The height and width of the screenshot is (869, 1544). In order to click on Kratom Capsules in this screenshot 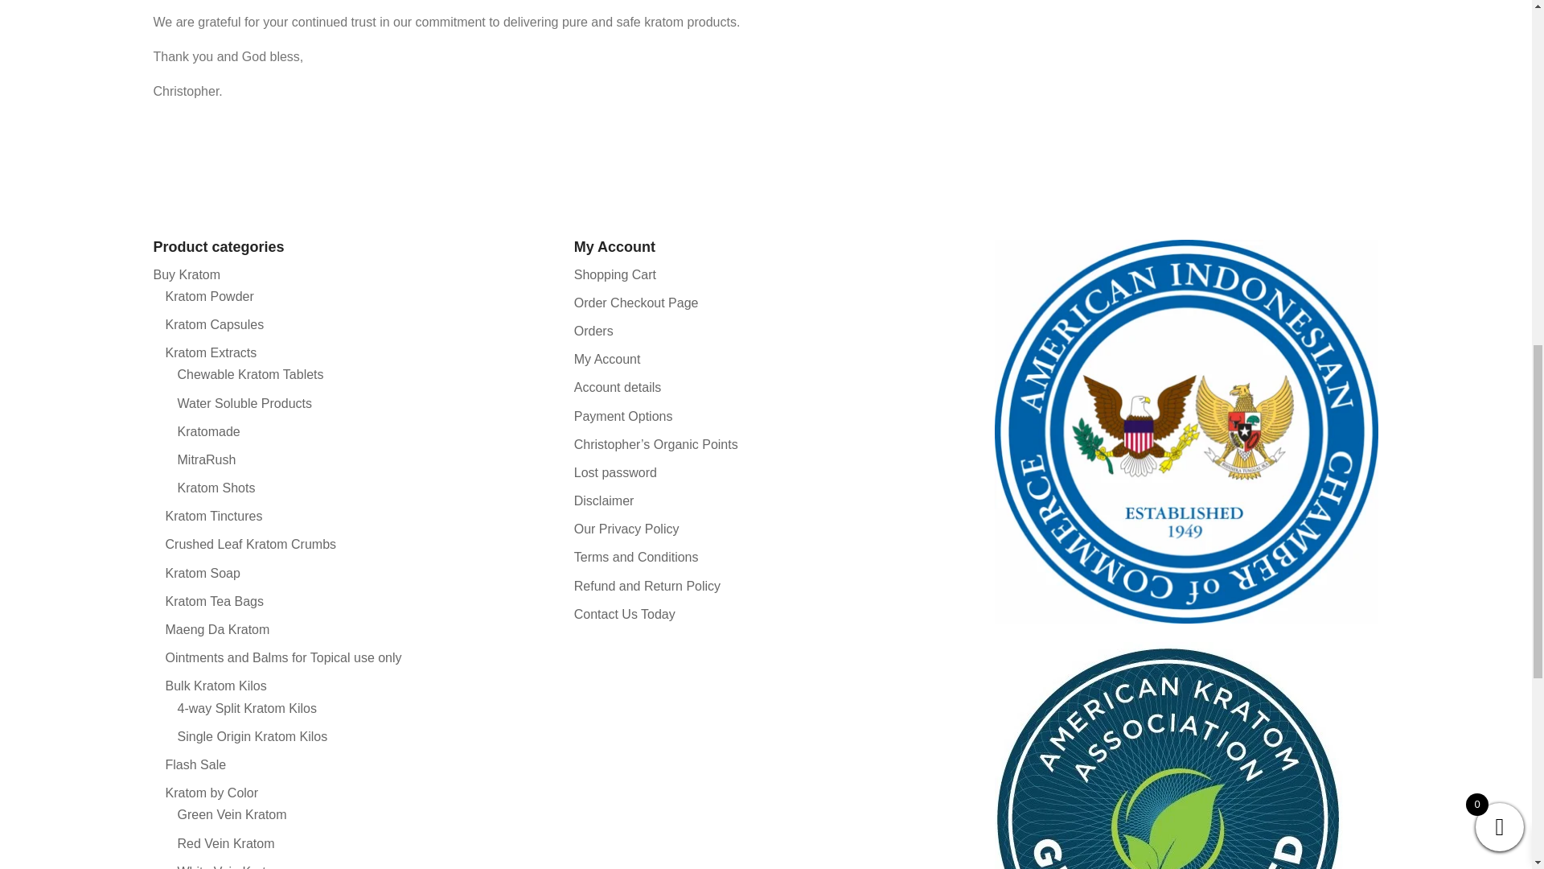, I will do `click(214, 324)`.